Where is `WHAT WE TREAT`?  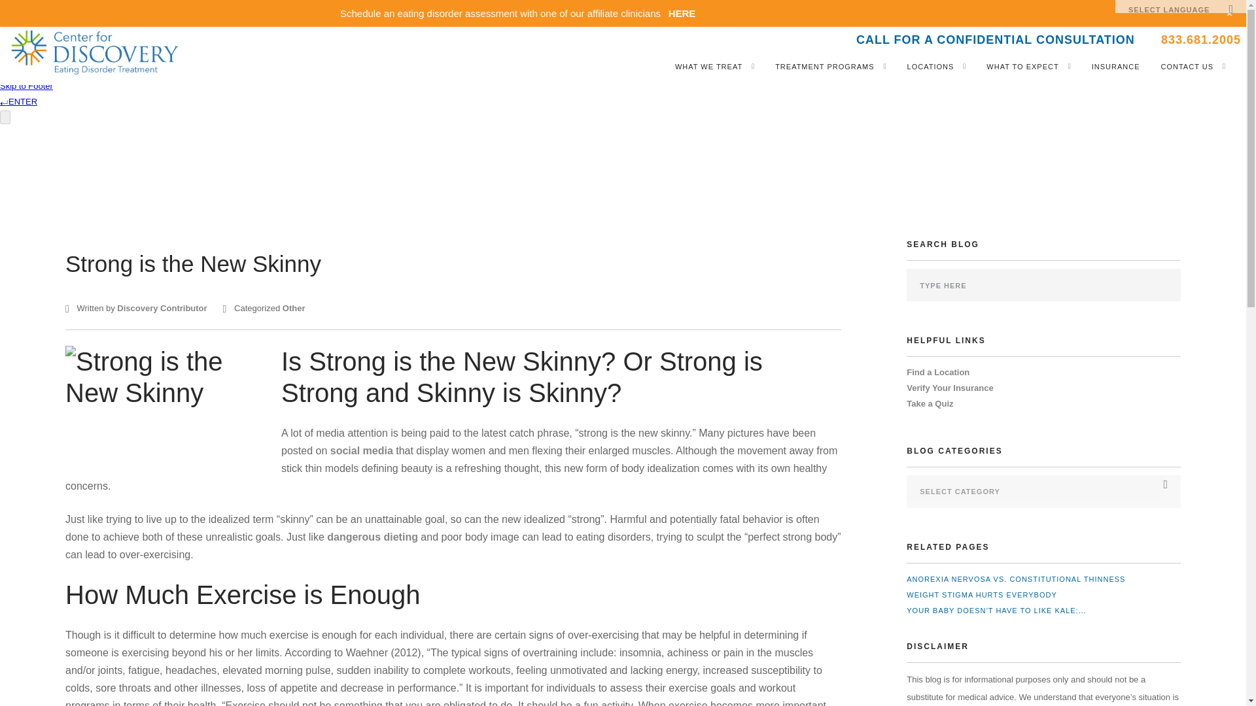 WHAT WE TREAT is located at coordinates (708, 67).